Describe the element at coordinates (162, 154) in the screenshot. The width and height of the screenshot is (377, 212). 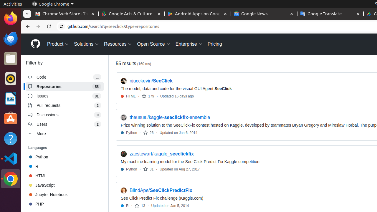
I see `zacstewart/kaggle_seeclickfix` at that location.